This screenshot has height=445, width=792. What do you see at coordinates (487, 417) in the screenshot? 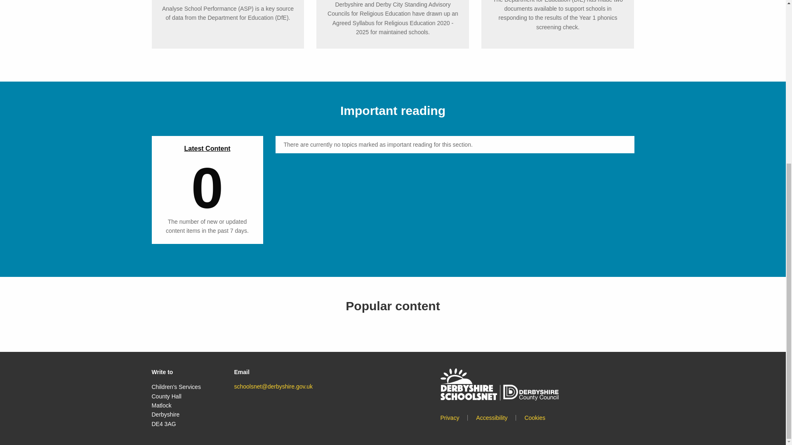
I see `Accessibility` at bounding box center [487, 417].